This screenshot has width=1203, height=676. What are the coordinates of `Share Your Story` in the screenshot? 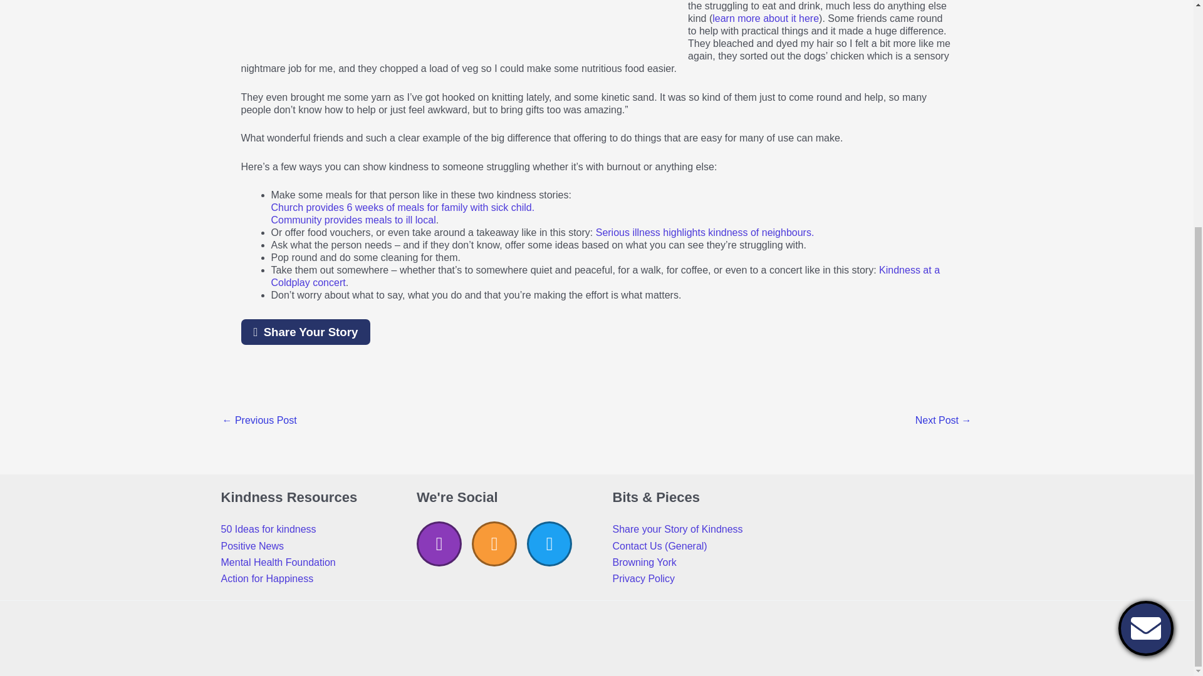 It's located at (306, 332).